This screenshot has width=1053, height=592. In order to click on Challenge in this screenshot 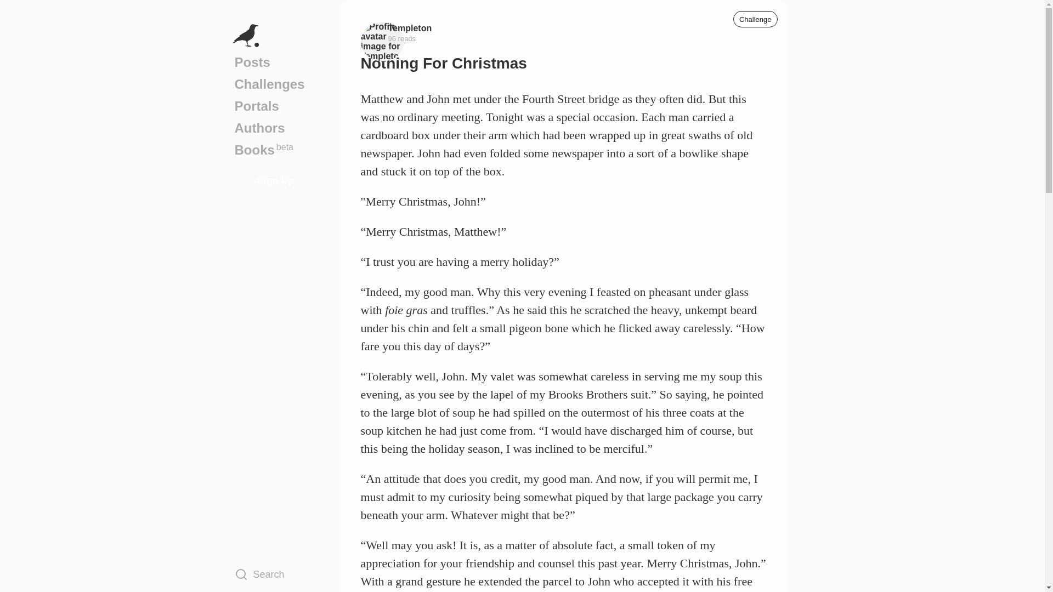, I will do `click(275, 106)`.